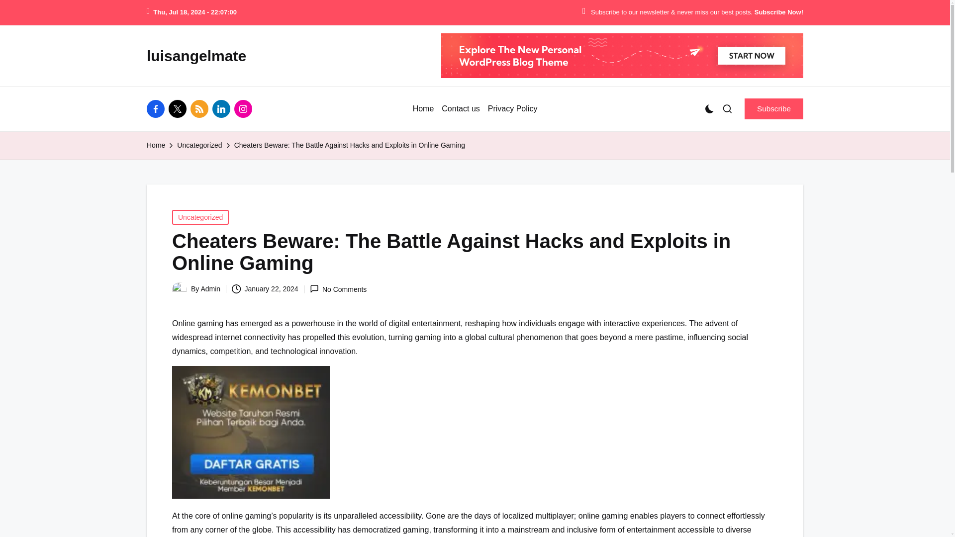  What do you see at coordinates (179, 108) in the screenshot?
I see `twitter.com` at bounding box center [179, 108].